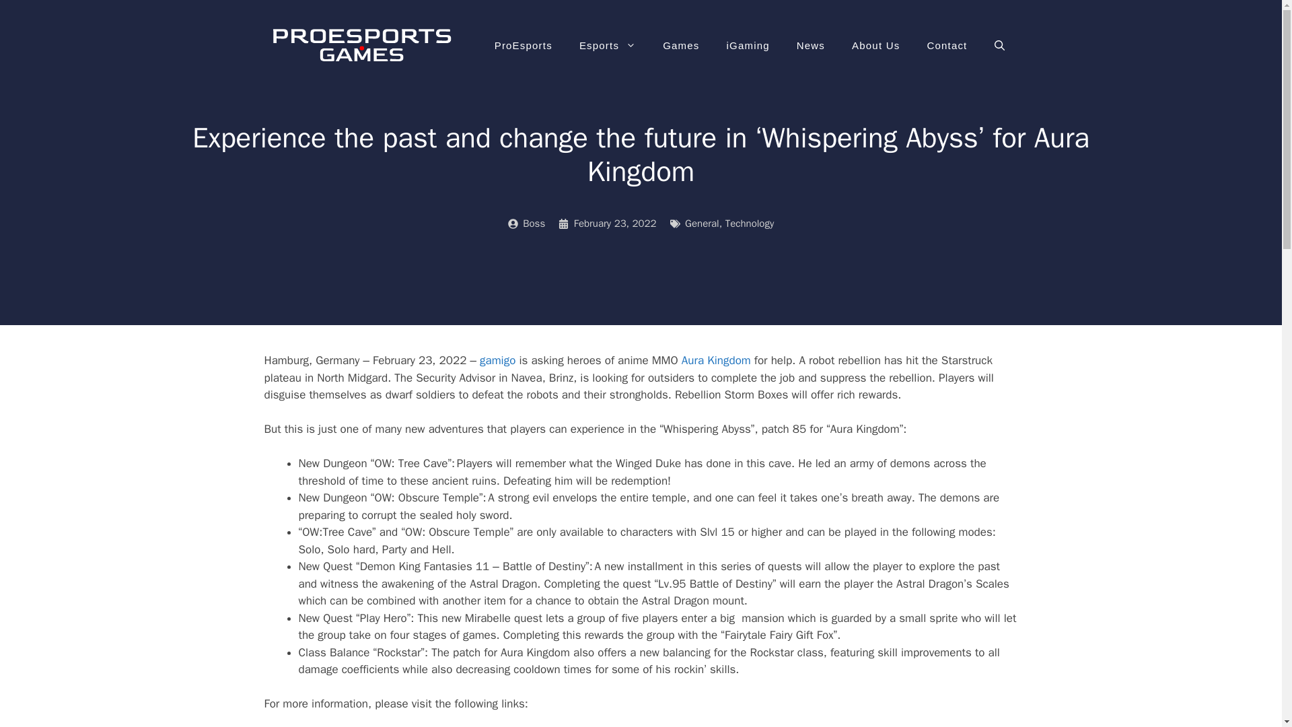 This screenshot has width=1292, height=727. Describe the element at coordinates (748, 46) in the screenshot. I see `iGaming` at that location.